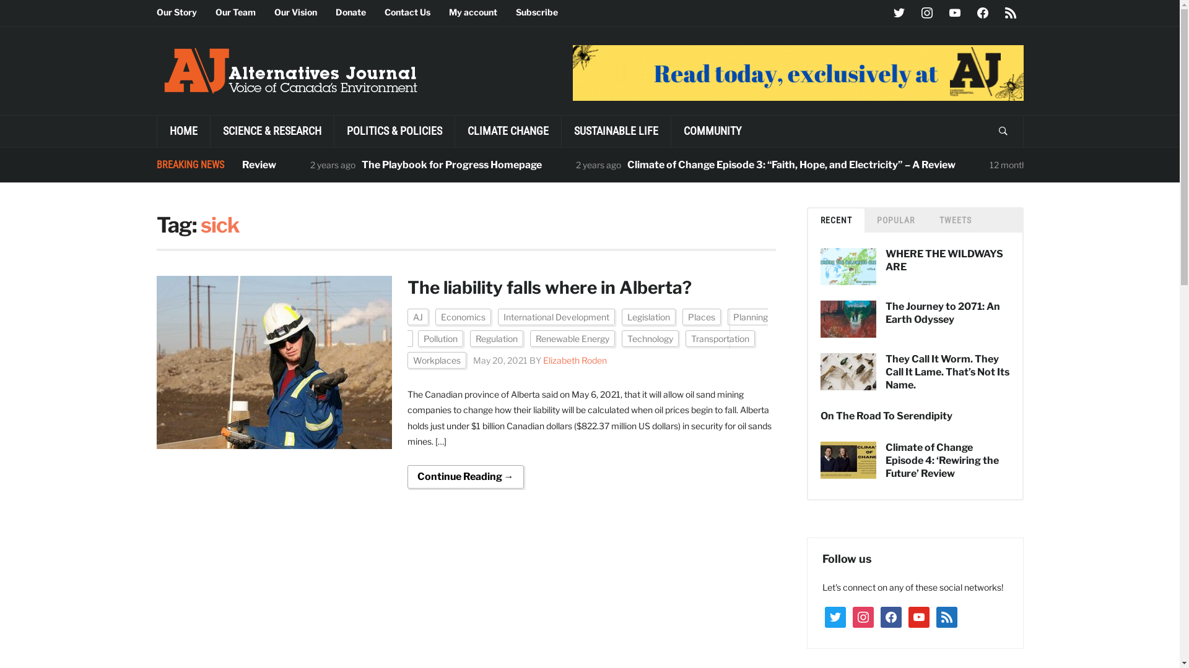 This screenshot has width=1189, height=668. I want to click on Search, so click(1003, 131).